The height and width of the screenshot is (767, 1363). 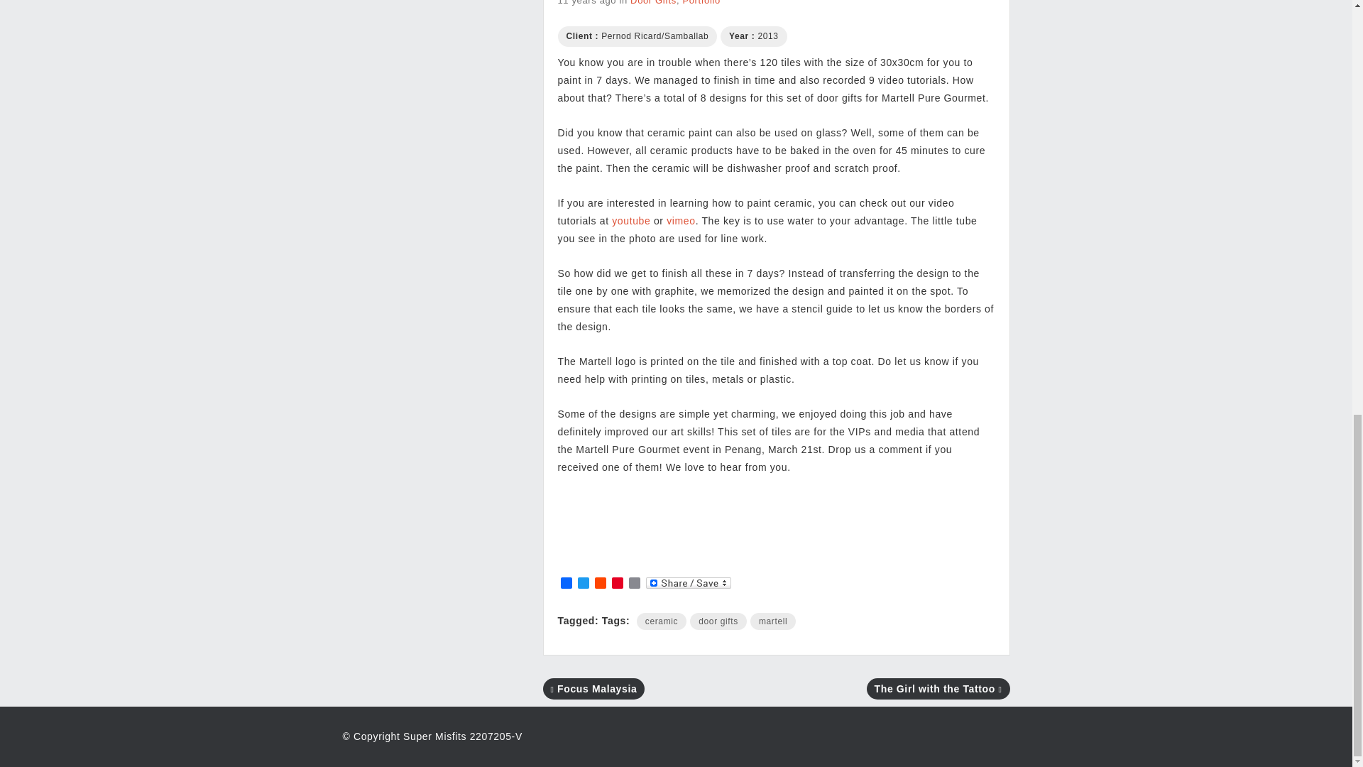 I want to click on Pinterest, so click(x=618, y=584).